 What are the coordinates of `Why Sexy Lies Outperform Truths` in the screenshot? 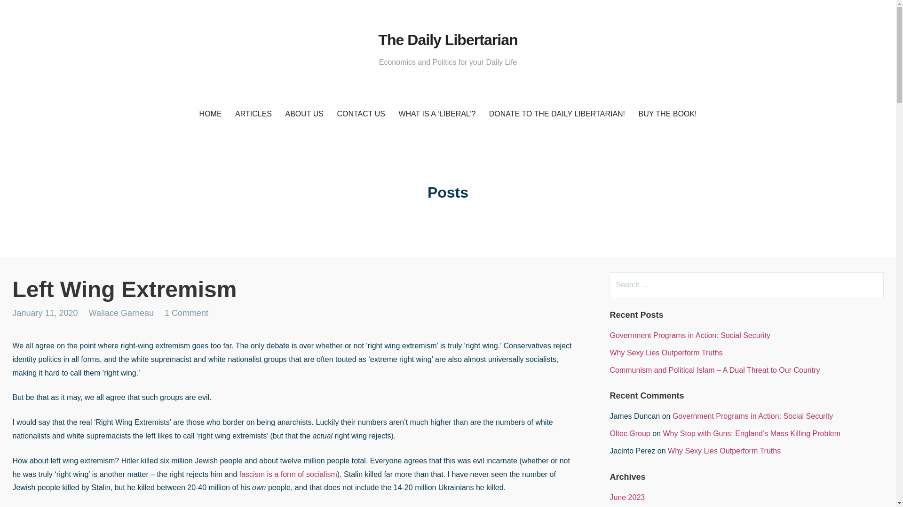 It's located at (666, 353).